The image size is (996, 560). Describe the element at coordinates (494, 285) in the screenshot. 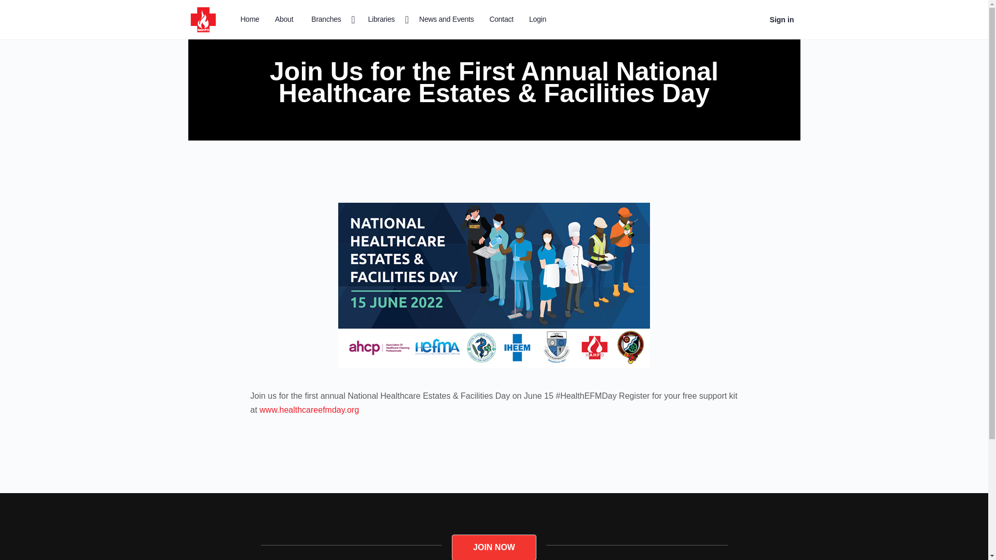

I see `image001` at that location.